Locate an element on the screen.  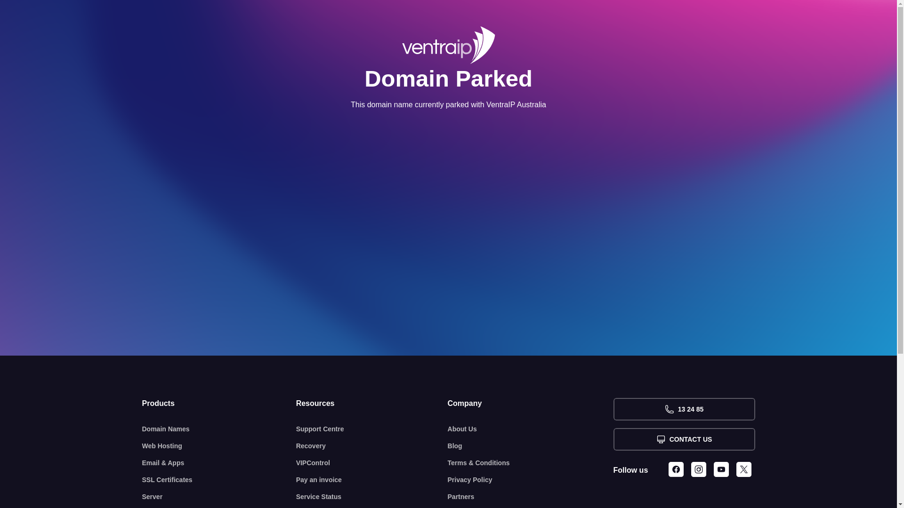
Blog is located at coordinates (531, 446).